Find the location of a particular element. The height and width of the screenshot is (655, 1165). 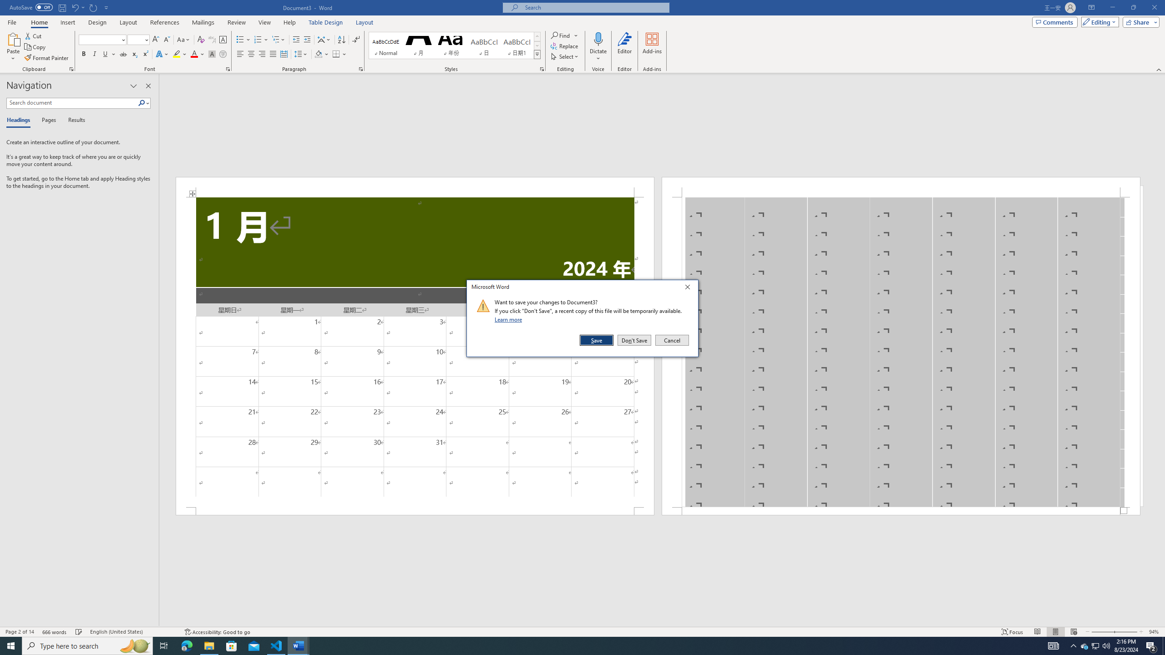

Word - 2 running windows is located at coordinates (299, 646).